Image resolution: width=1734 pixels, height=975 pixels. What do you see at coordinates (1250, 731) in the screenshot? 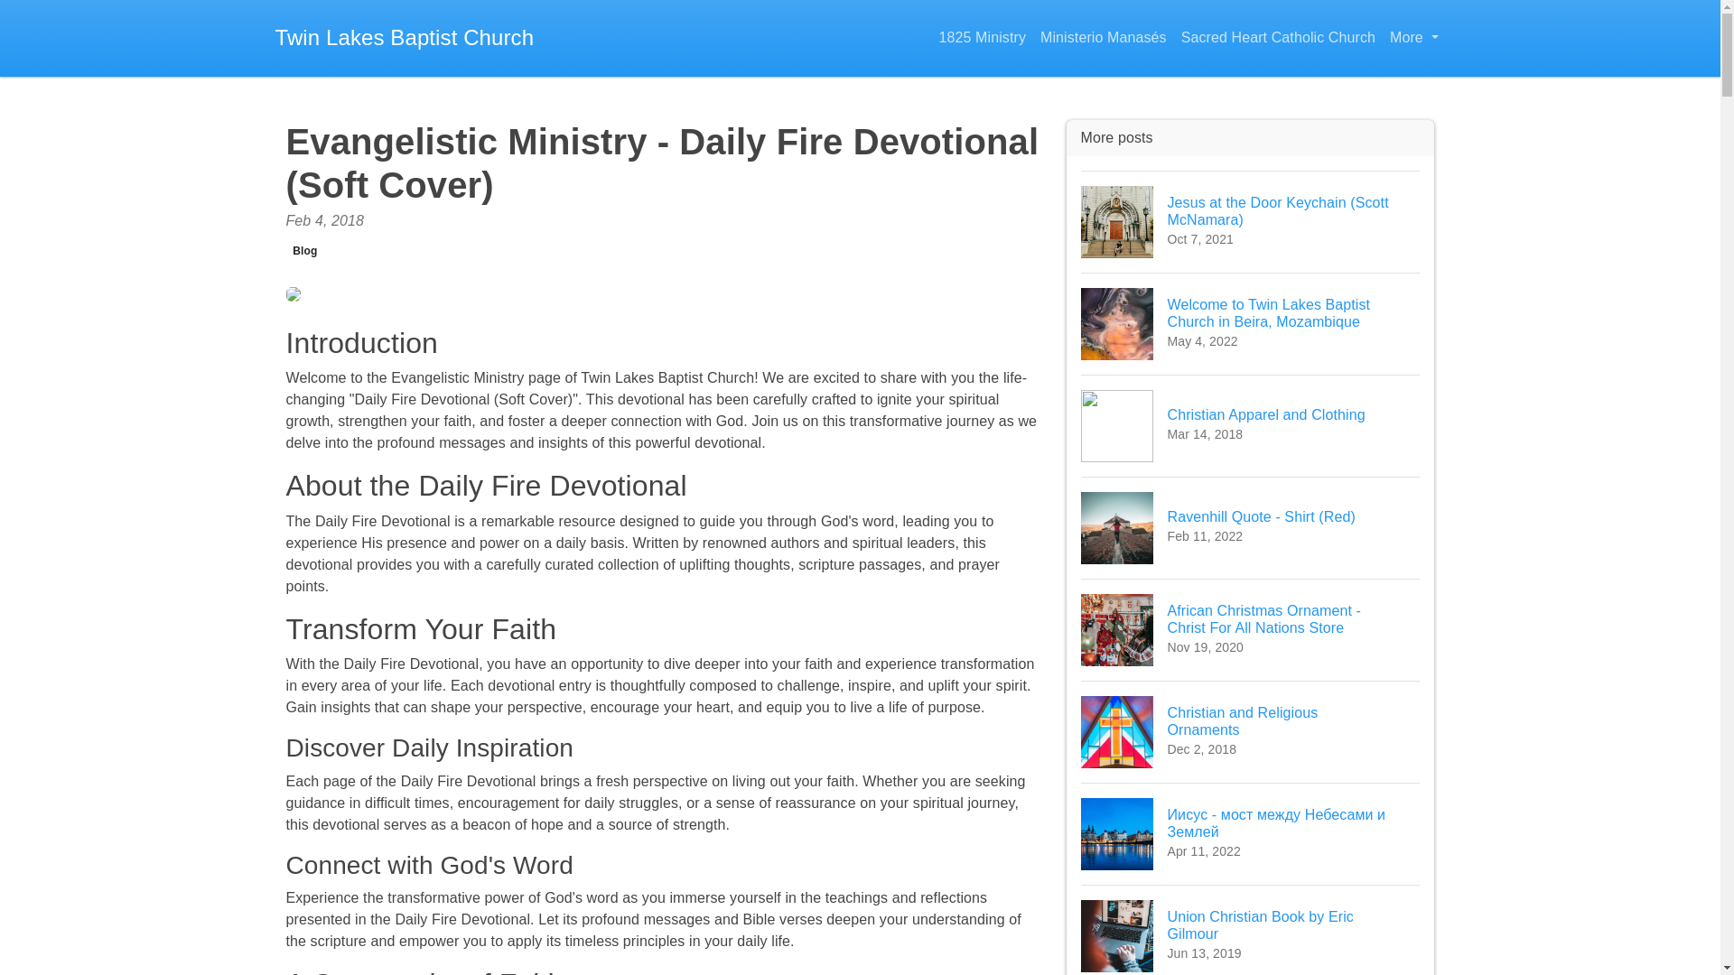
I see `Blog` at bounding box center [1250, 731].